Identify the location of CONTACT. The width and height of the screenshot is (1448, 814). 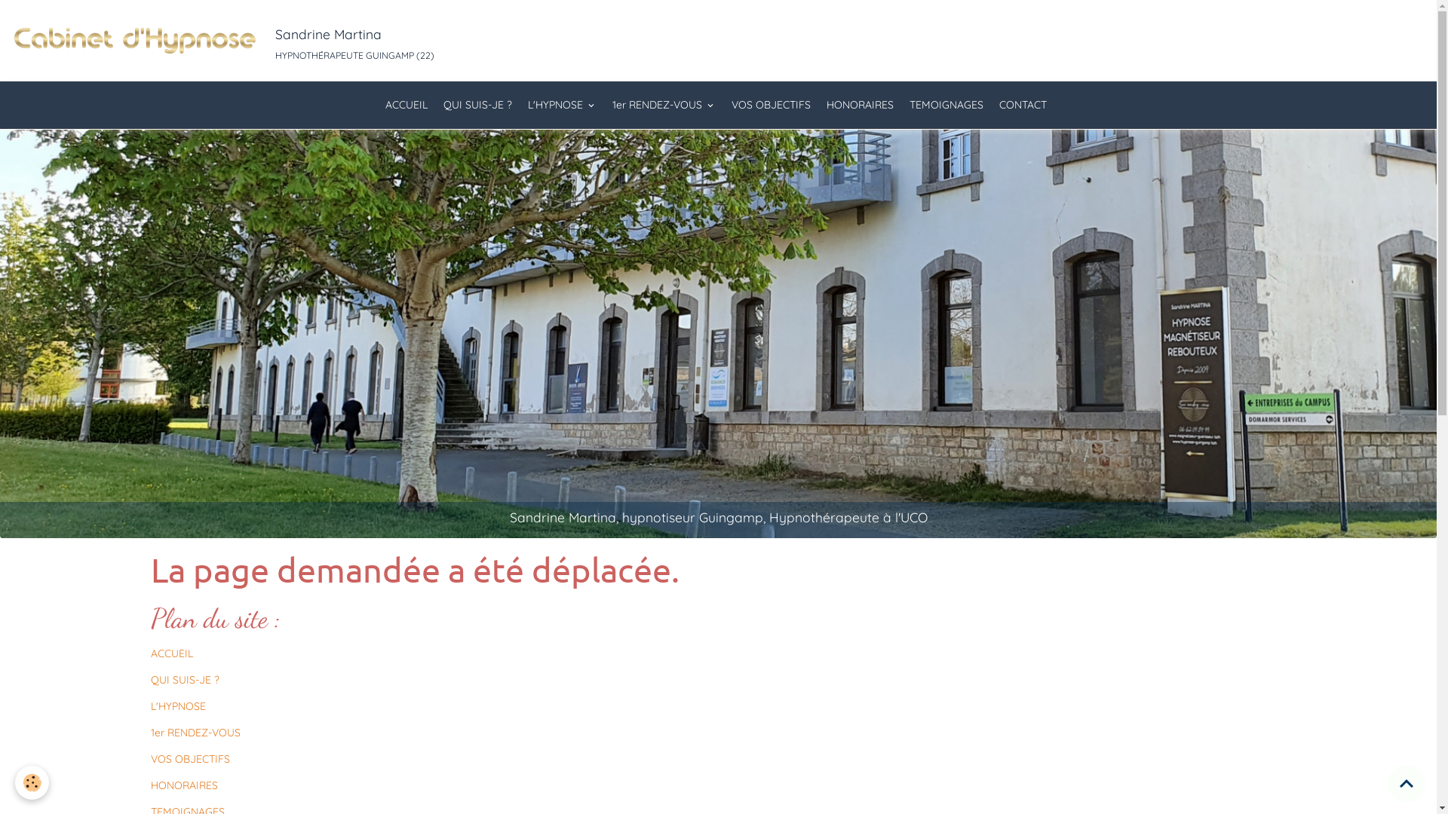
(1023, 106).